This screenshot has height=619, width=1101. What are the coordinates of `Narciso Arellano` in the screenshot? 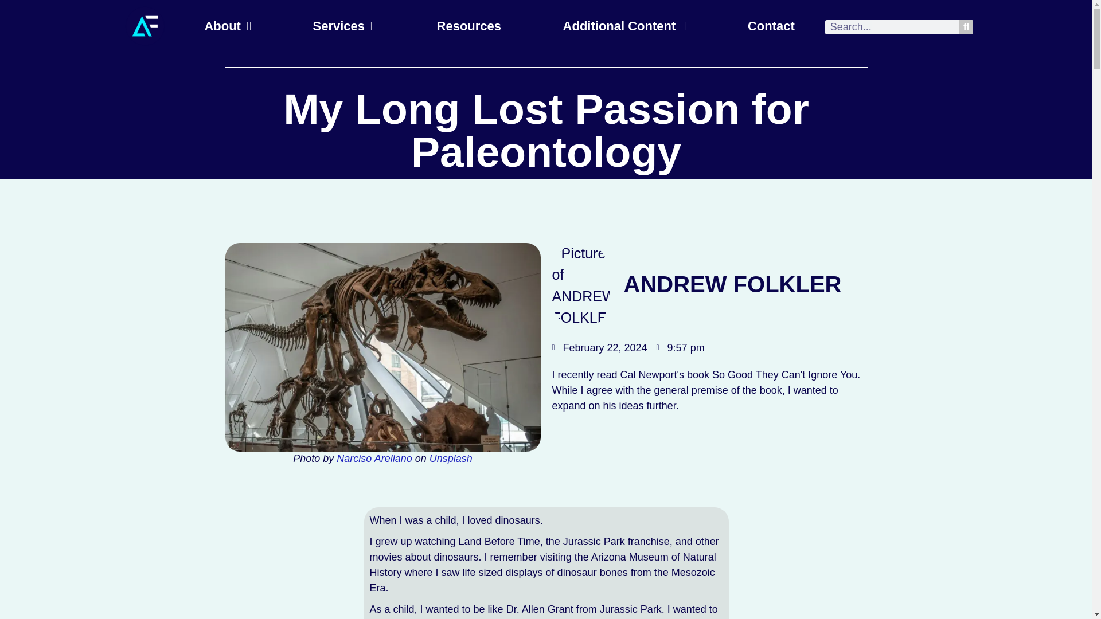 It's located at (374, 459).